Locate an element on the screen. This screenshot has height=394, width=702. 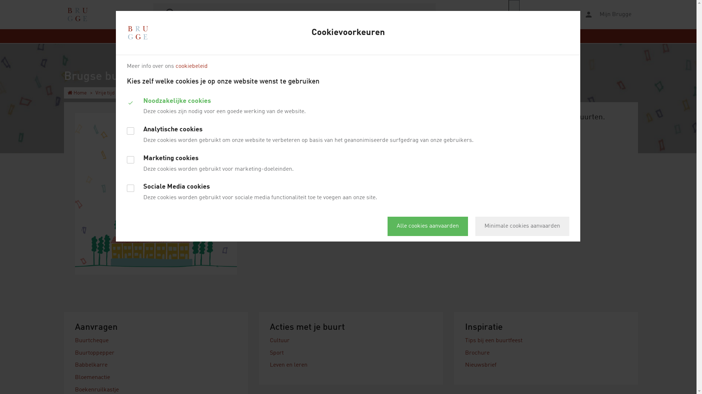
050 44 82 22 is located at coordinates (480, 138).